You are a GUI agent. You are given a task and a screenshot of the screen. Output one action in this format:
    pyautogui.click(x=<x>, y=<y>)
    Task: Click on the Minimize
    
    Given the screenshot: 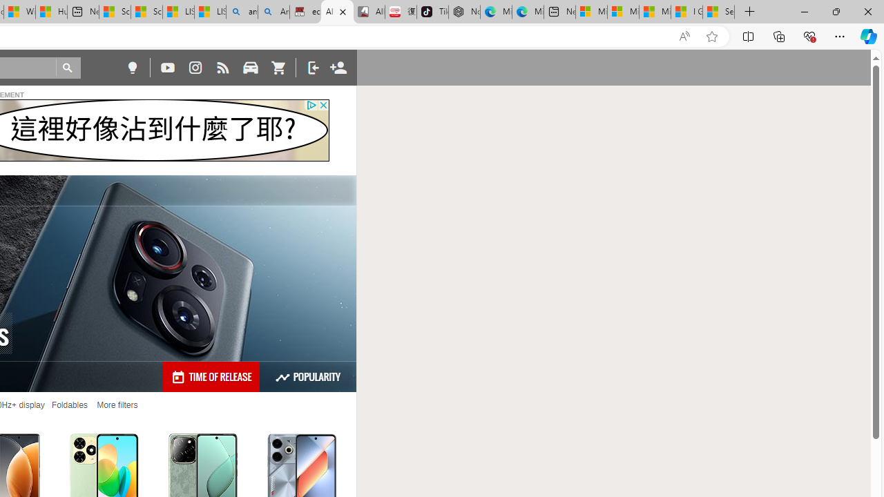 What is the action you would take?
    pyautogui.click(x=804, y=11)
    